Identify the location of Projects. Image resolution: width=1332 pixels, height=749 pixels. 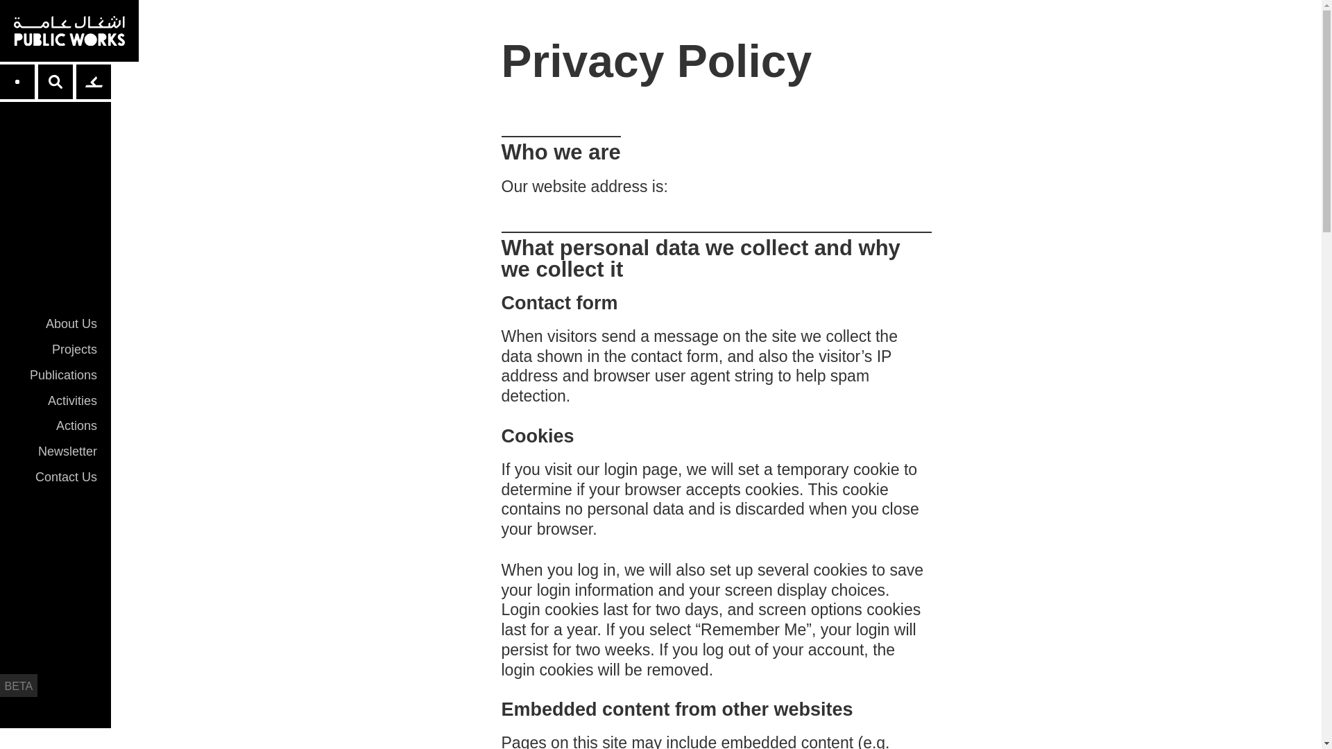
(55, 350).